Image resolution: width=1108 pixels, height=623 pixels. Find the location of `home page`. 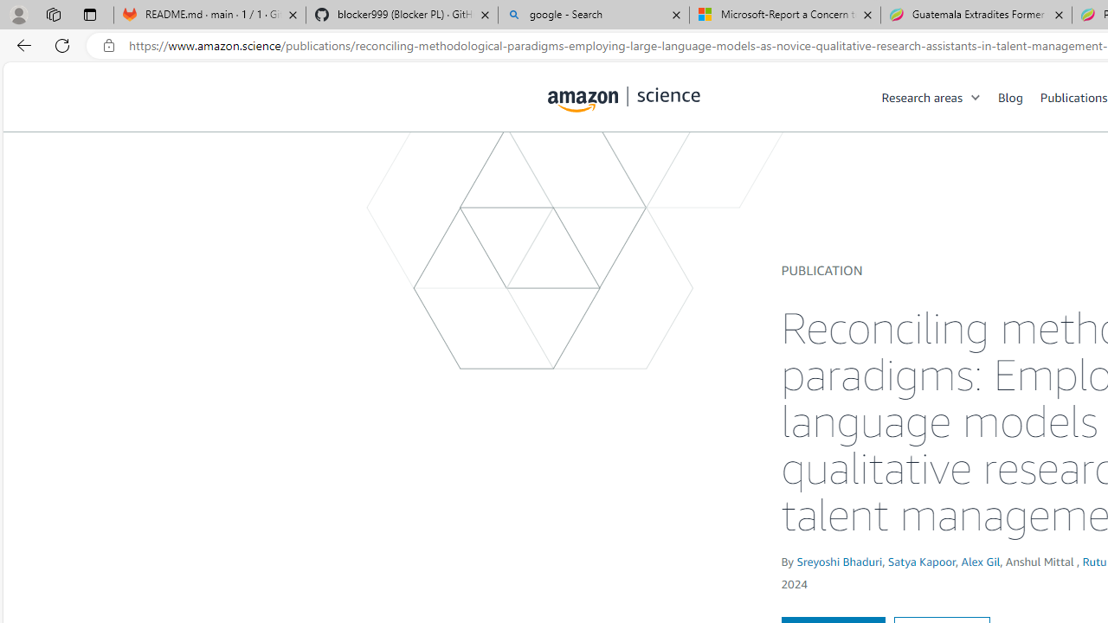

home page is located at coordinates (624, 95).